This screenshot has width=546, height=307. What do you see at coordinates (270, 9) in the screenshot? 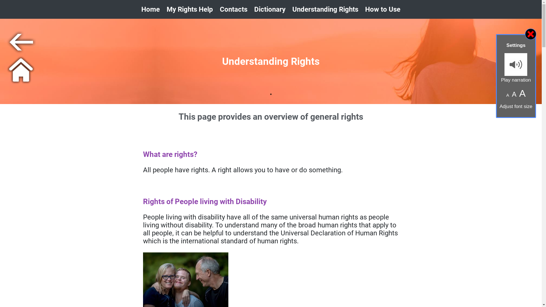
I see `Dictionary` at bounding box center [270, 9].